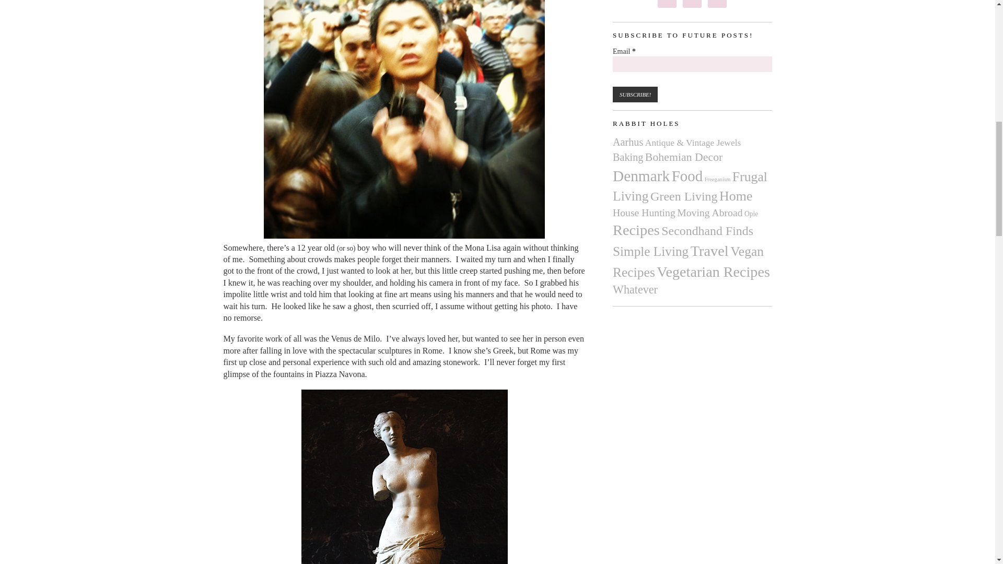 The width and height of the screenshot is (1003, 564). What do you see at coordinates (628, 142) in the screenshot?
I see `Aarhus` at bounding box center [628, 142].